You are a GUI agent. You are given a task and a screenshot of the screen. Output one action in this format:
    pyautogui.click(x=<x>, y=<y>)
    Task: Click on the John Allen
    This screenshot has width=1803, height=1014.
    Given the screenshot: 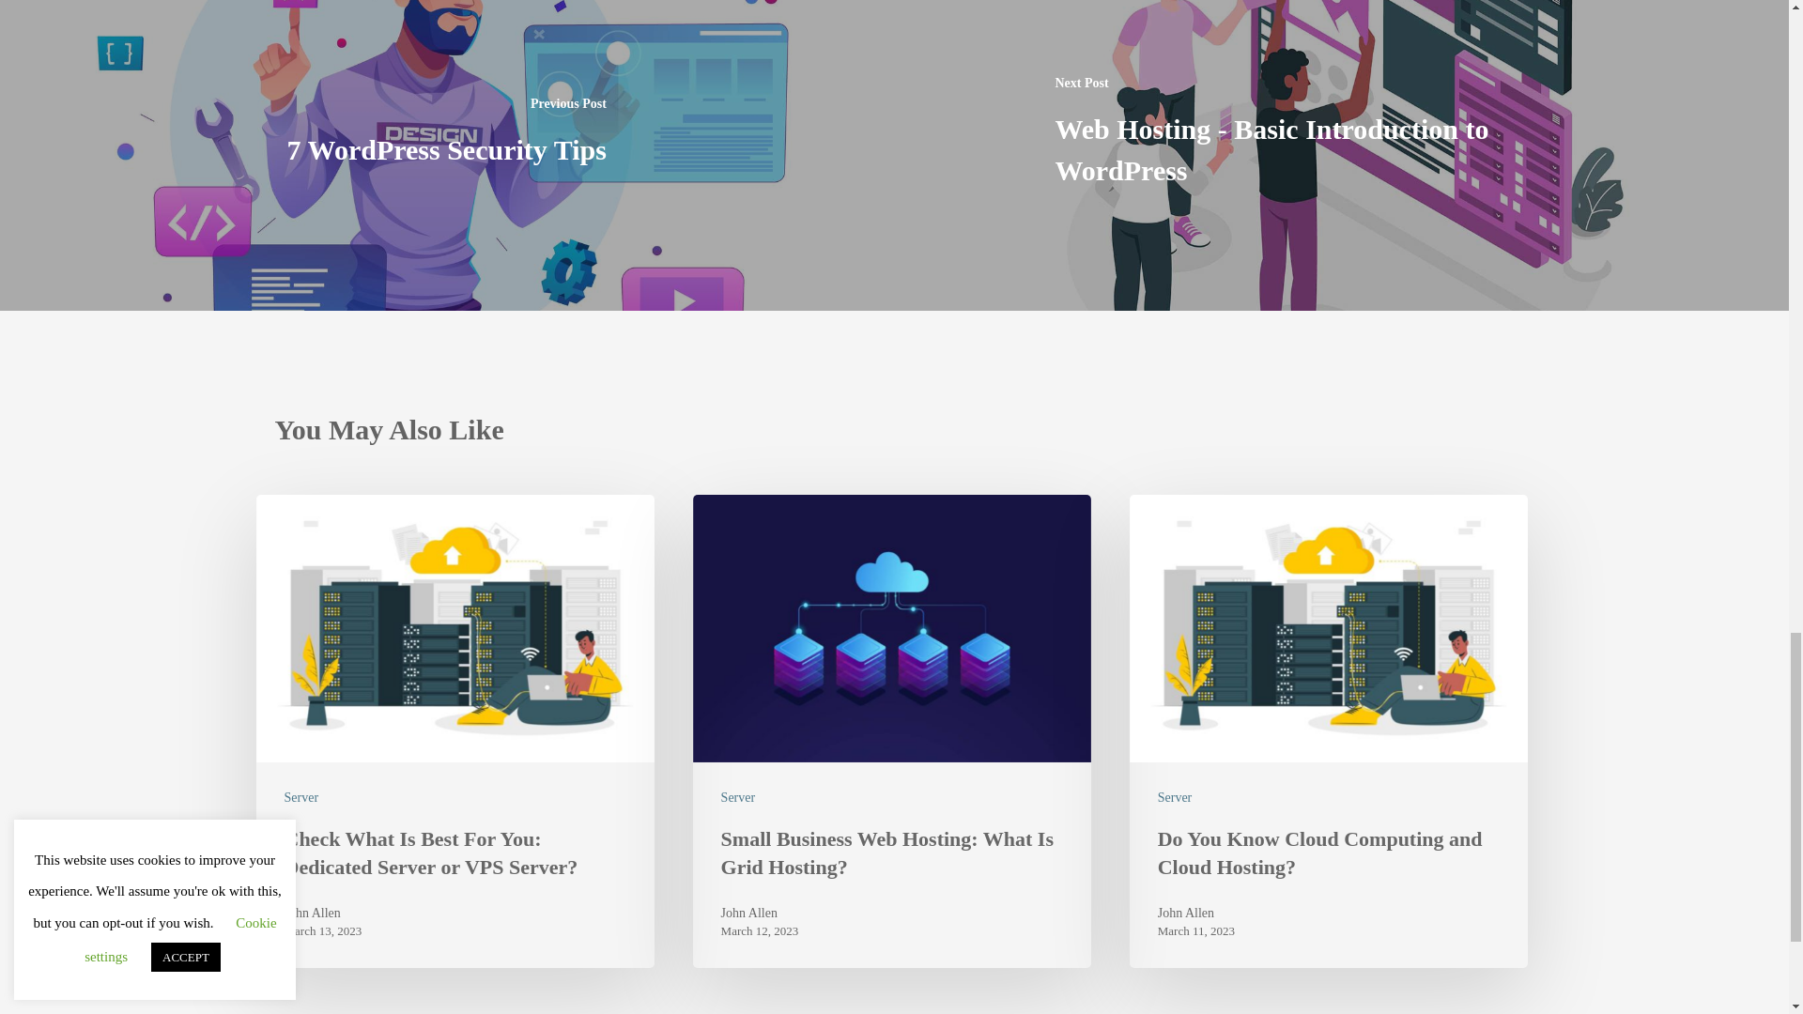 What is the action you would take?
    pyautogui.click(x=1196, y=913)
    